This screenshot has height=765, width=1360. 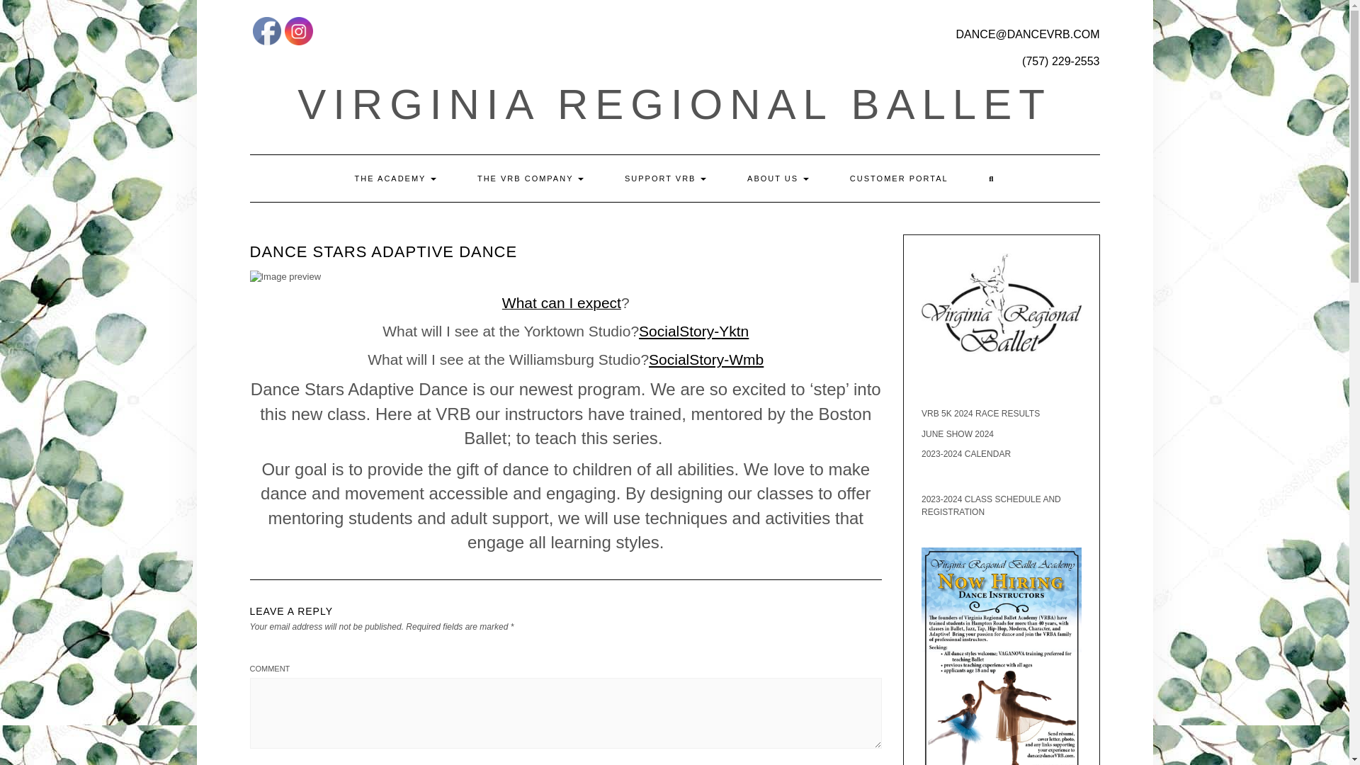 What do you see at coordinates (778, 178) in the screenshot?
I see `ABOUT US` at bounding box center [778, 178].